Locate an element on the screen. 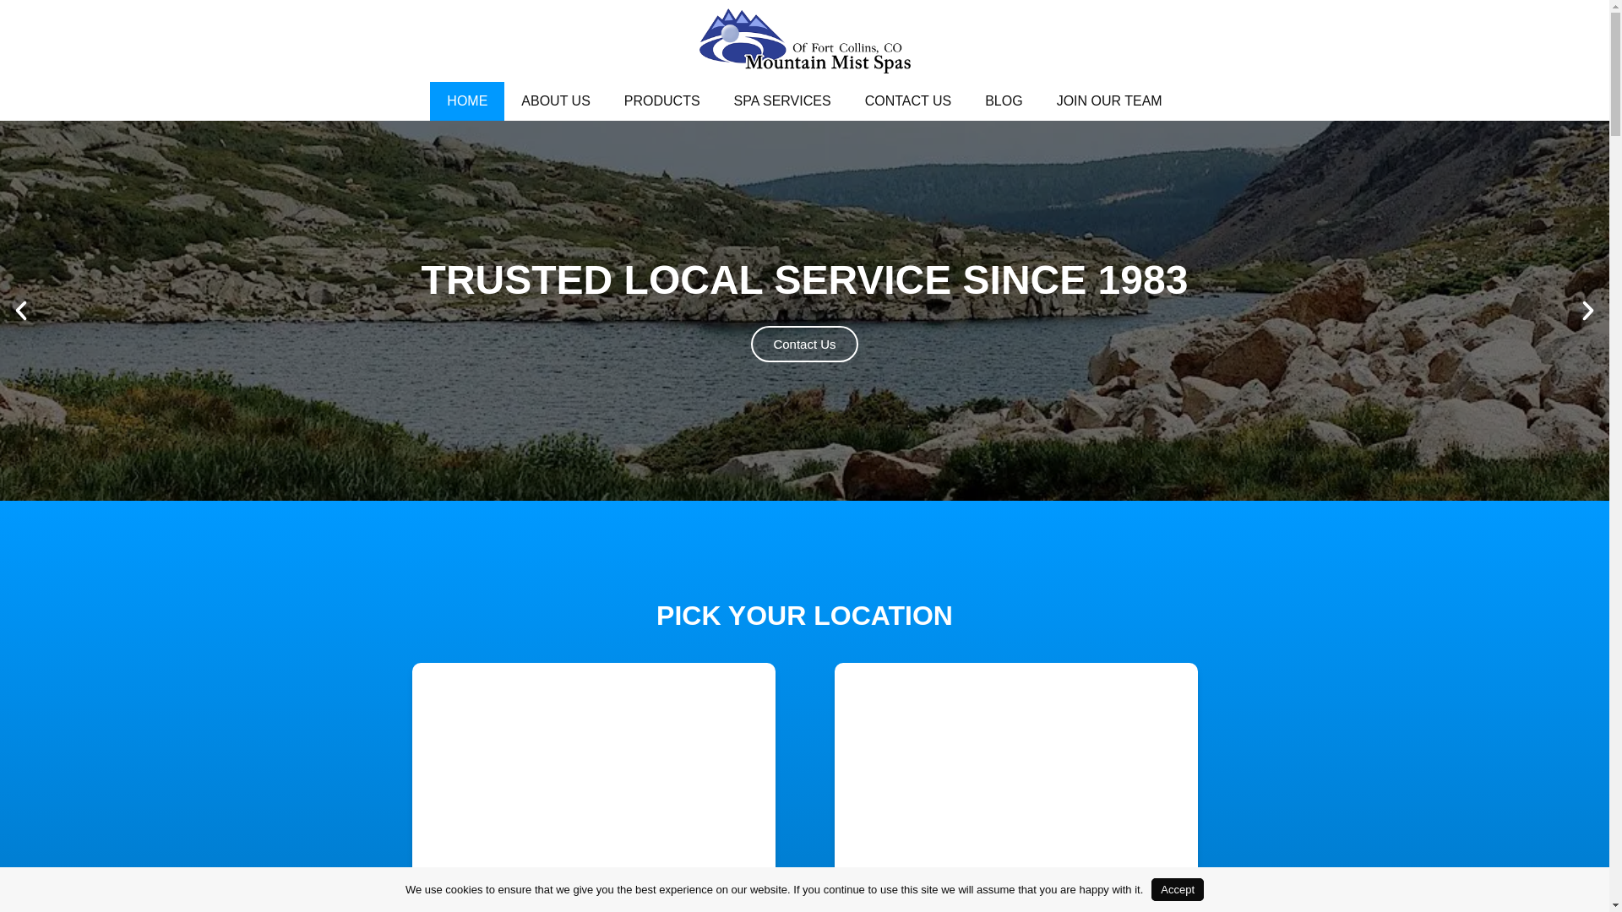 This screenshot has height=912, width=1622. PRODUCTS is located at coordinates (661, 101).